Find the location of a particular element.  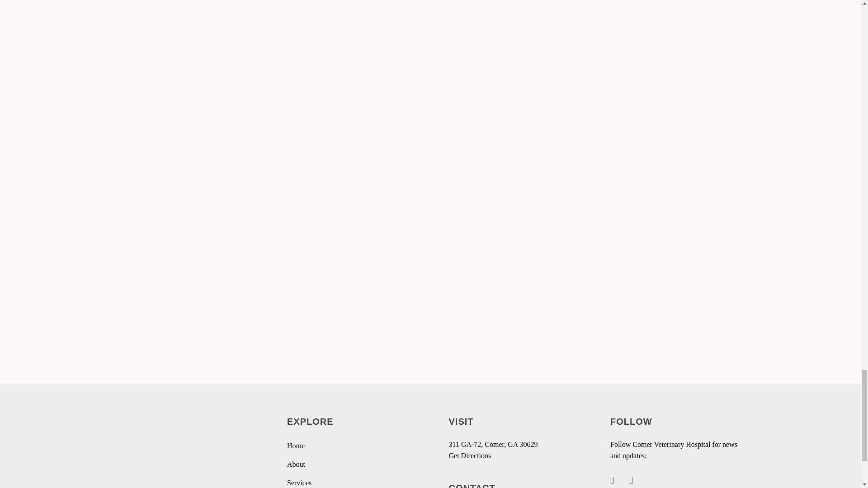

About is located at coordinates (296, 465).